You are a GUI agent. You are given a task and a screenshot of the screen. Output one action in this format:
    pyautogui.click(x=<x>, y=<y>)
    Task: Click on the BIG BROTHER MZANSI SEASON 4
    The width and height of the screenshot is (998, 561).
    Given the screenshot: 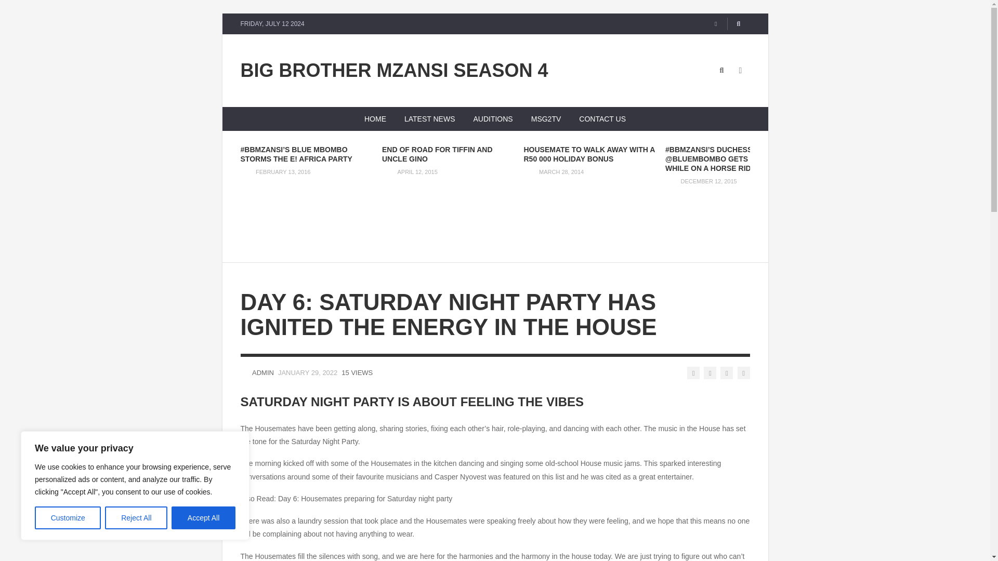 What is the action you would take?
    pyautogui.click(x=394, y=71)
    